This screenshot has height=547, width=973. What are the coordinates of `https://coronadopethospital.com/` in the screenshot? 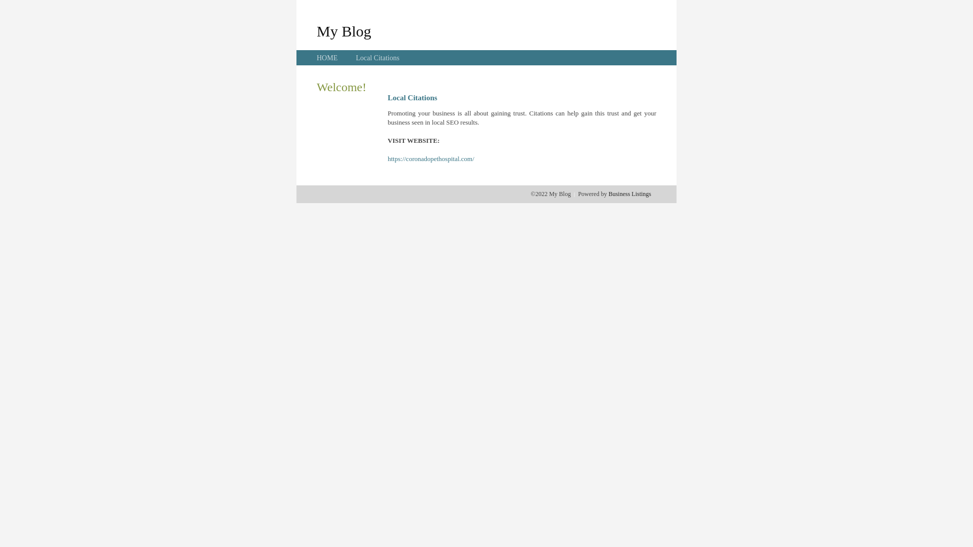 It's located at (431, 159).